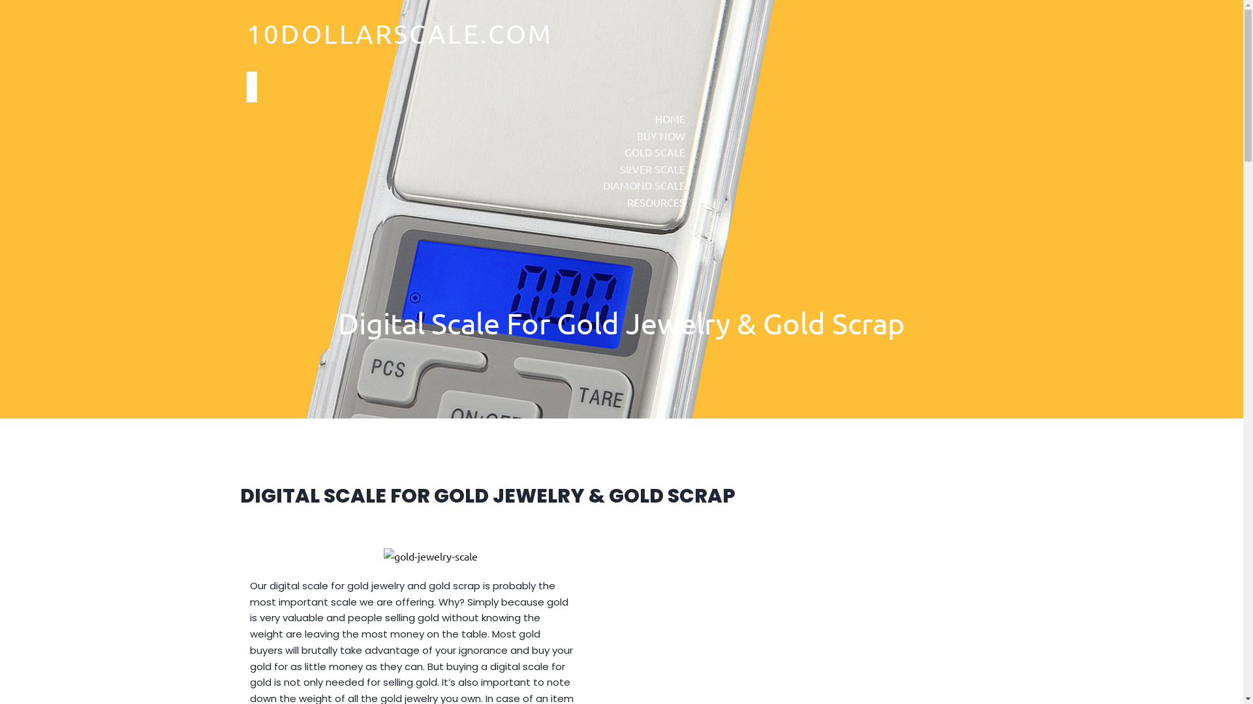 This screenshot has height=704, width=1253. What do you see at coordinates (431, 557) in the screenshot?
I see `gold-jewelry-scale` at bounding box center [431, 557].